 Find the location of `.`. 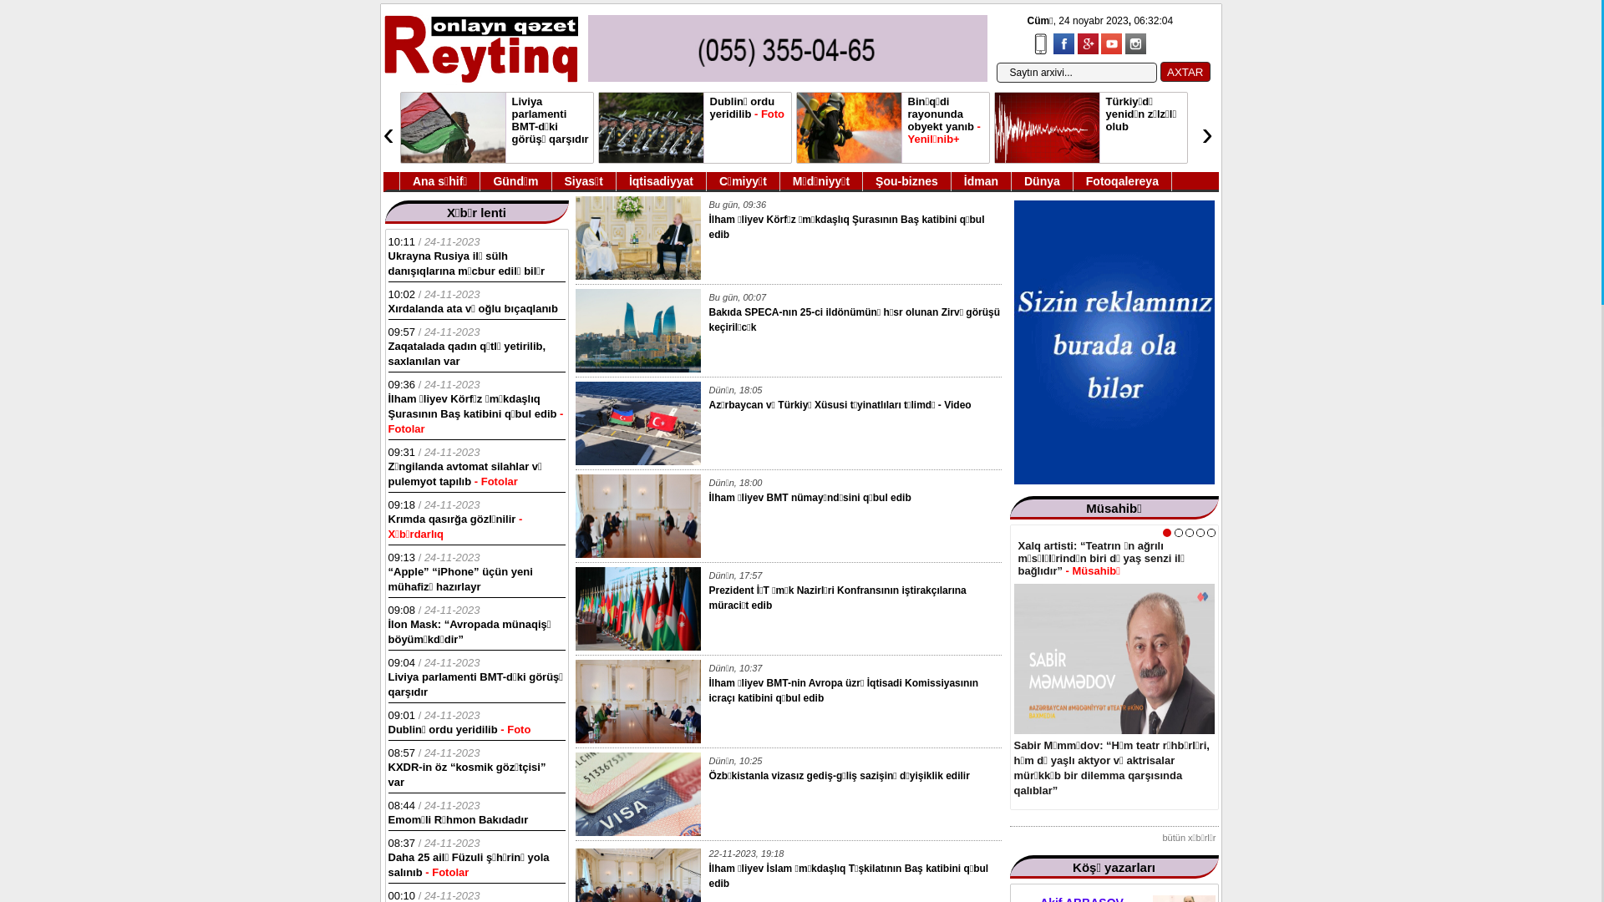

. is located at coordinates (1190, 533).